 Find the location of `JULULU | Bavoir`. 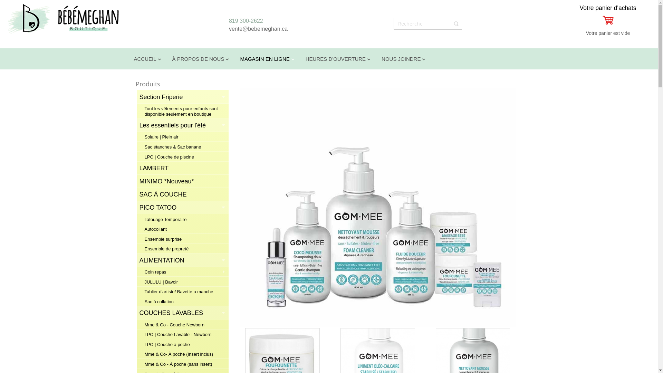

JULULU | Bavoir is located at coordinates (182, 282).